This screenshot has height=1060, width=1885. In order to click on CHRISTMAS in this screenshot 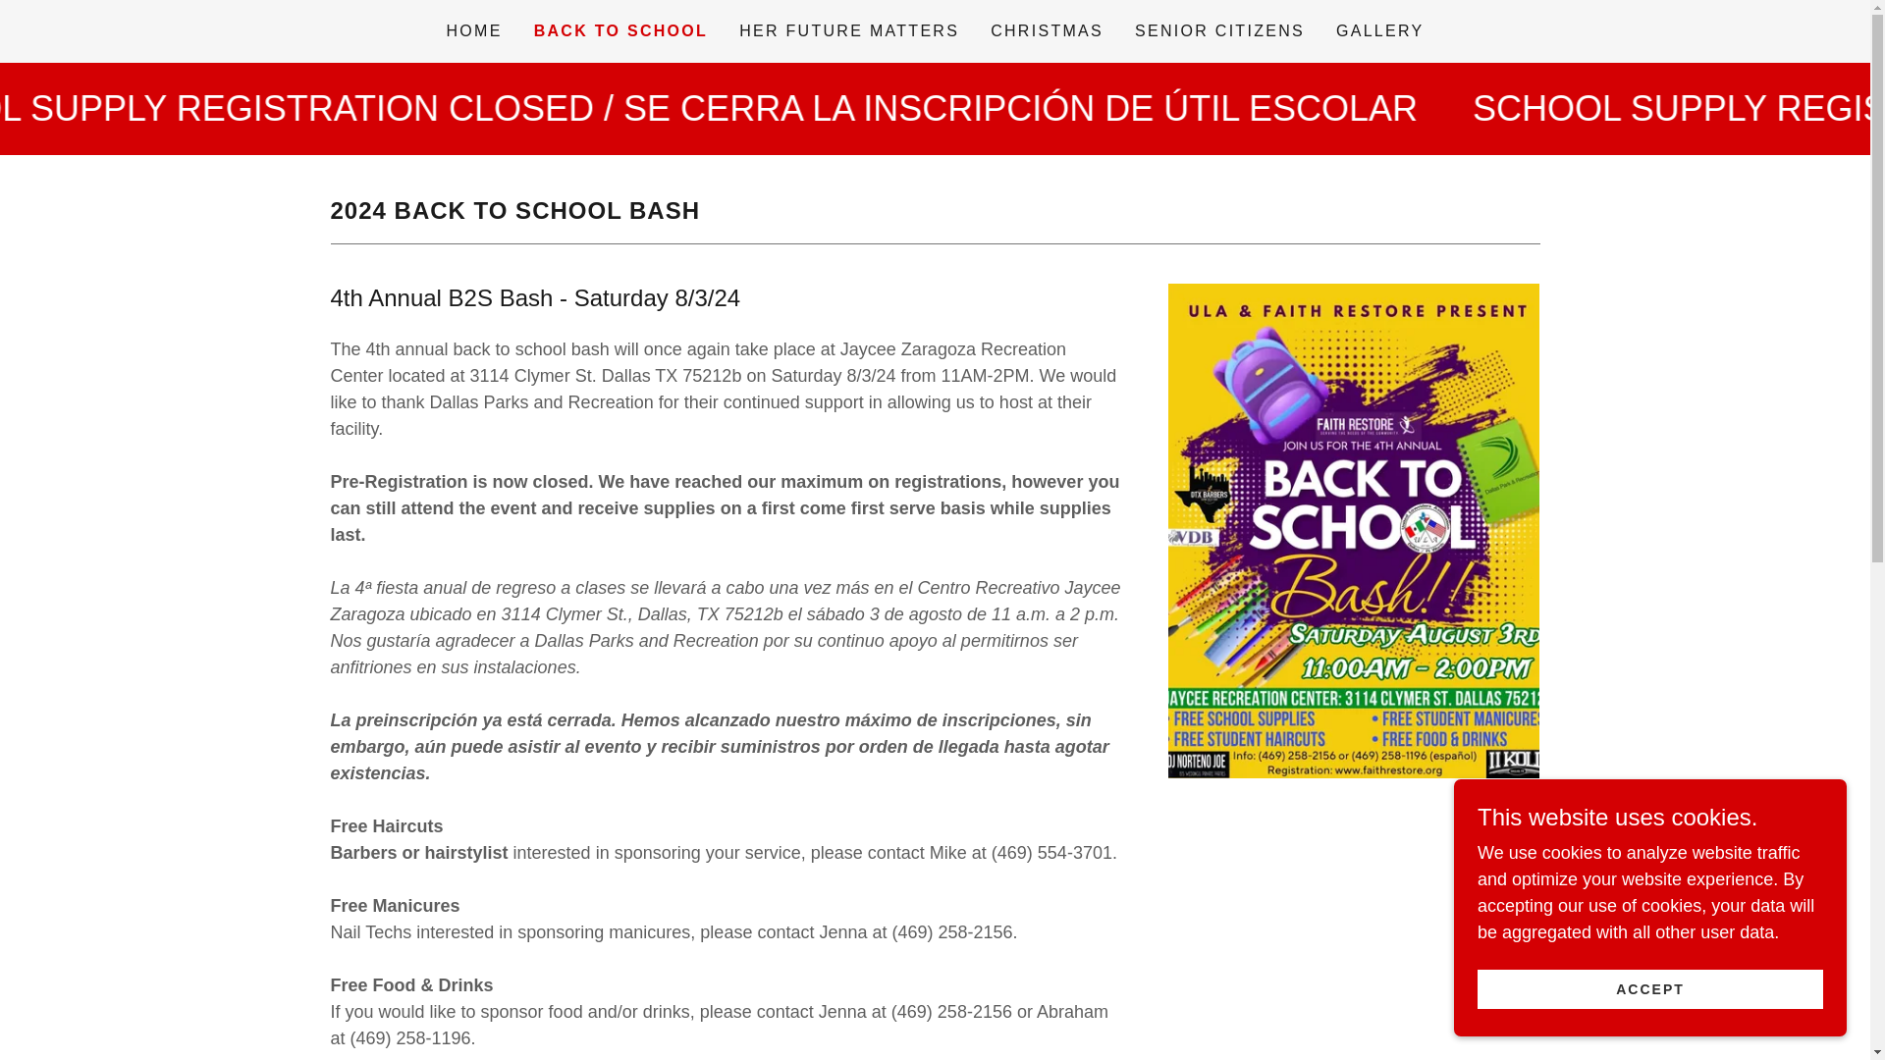, I will do `click(1047, 31)`.